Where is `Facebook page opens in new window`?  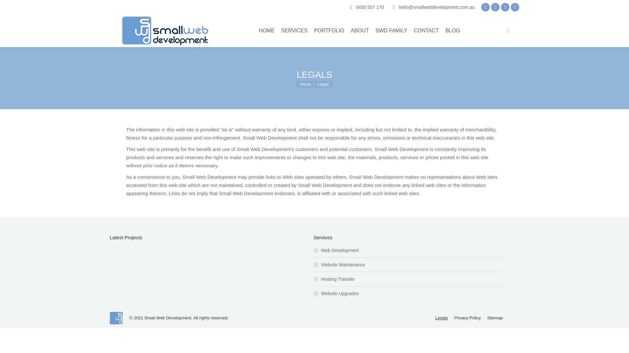 Facebook page opens in new window is located at coordinates (486, 7).